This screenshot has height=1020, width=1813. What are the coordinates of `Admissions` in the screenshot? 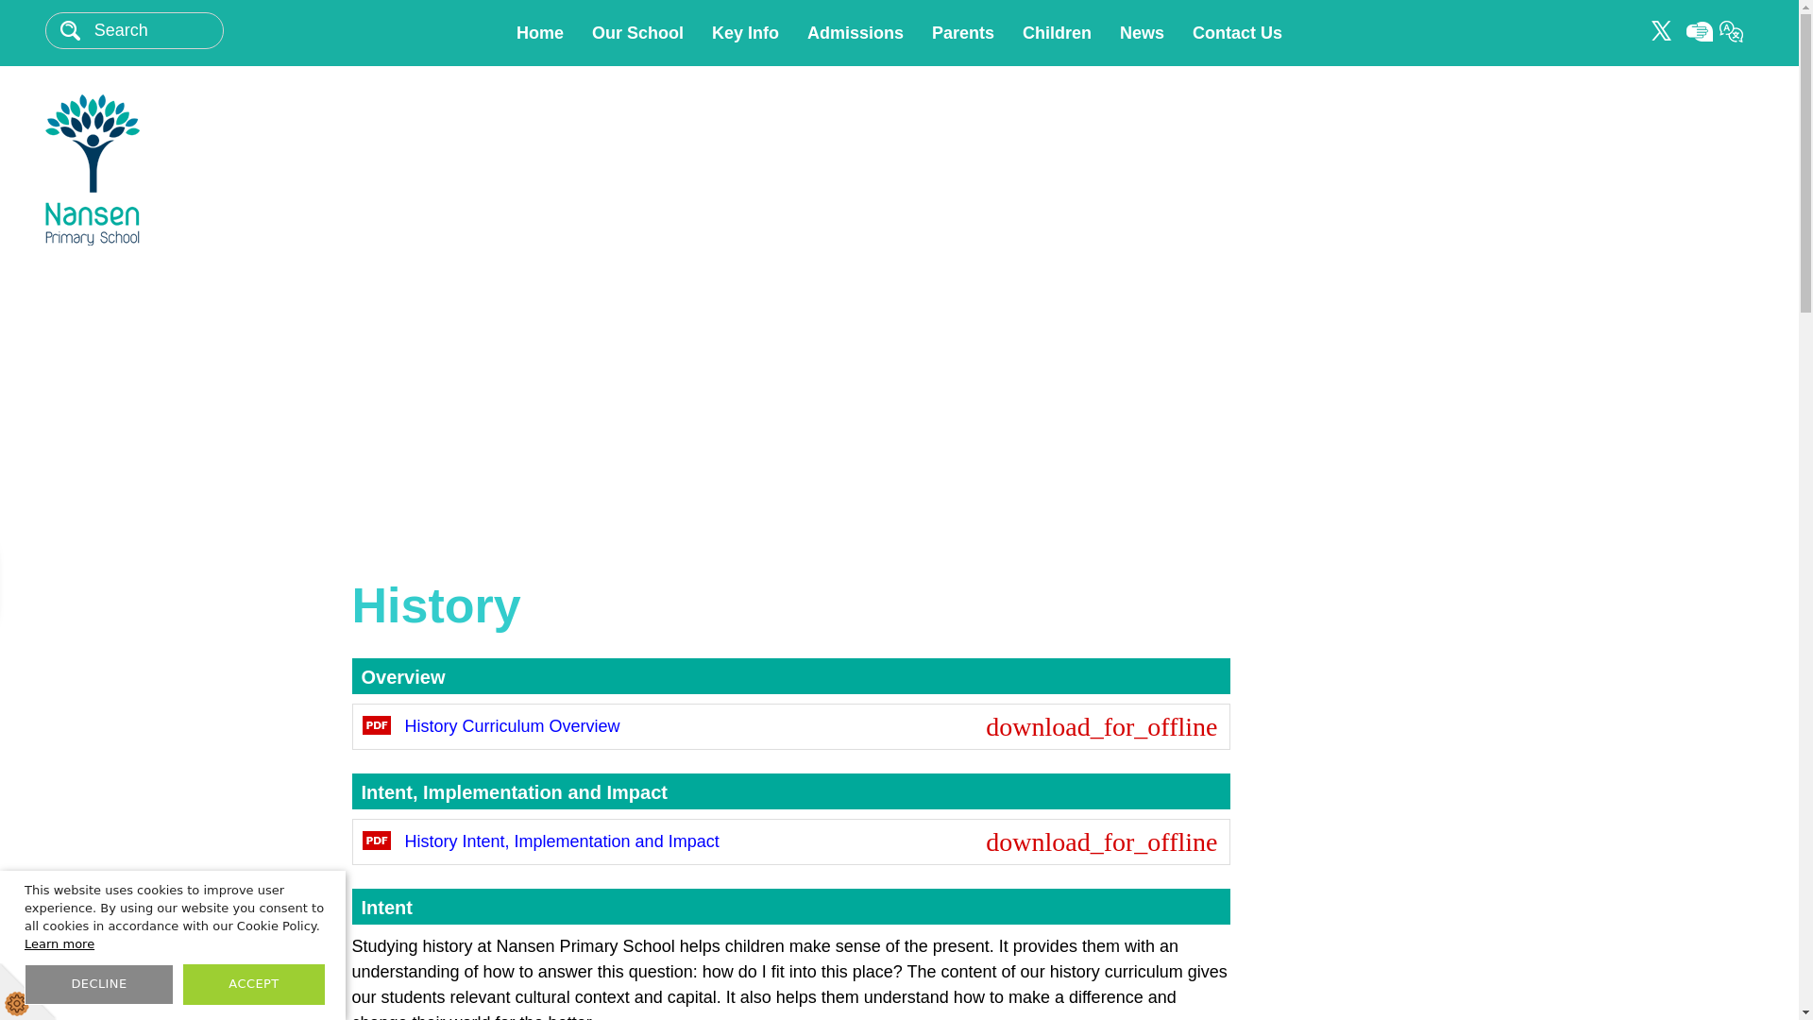 It's located at (856, 33).